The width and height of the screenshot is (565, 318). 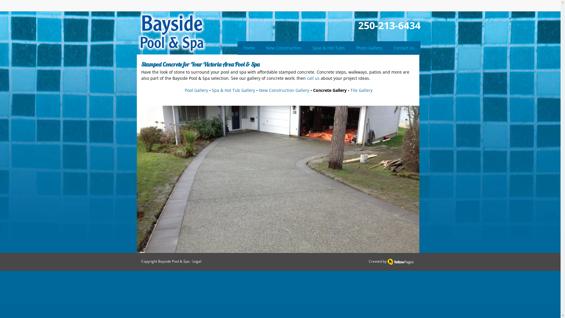 I want to click on Bayside Pool & Spa, so click(x=174, y=261).